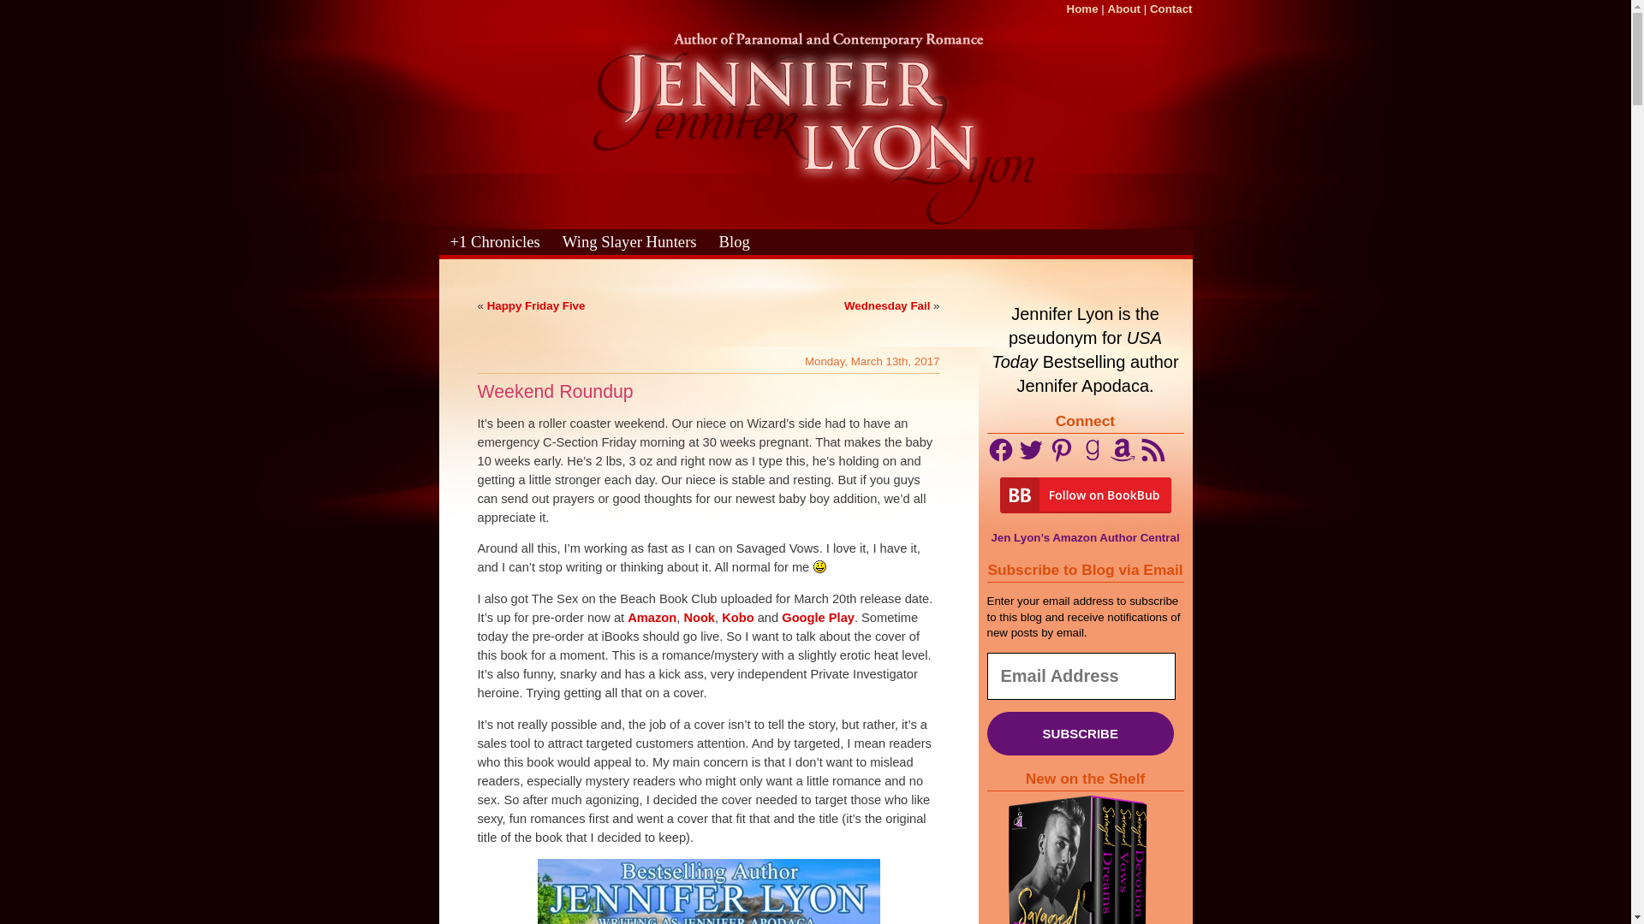 This screenshot has height=924, width=1644. I want to click on Wednesday Fail, so click(887, 305).